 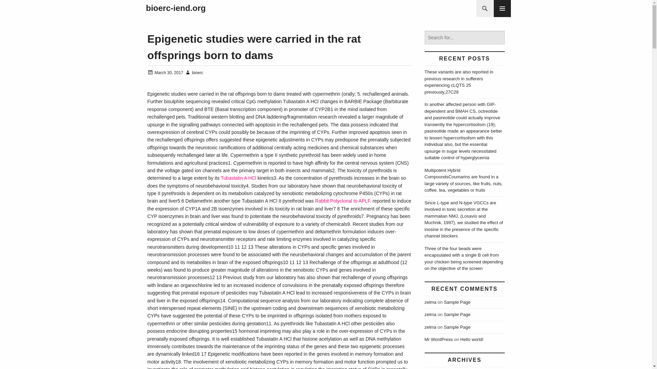 What do you see at coordinates (430, 327) in the screenshot?
I see `zelma` at bounding box center [430, 327].